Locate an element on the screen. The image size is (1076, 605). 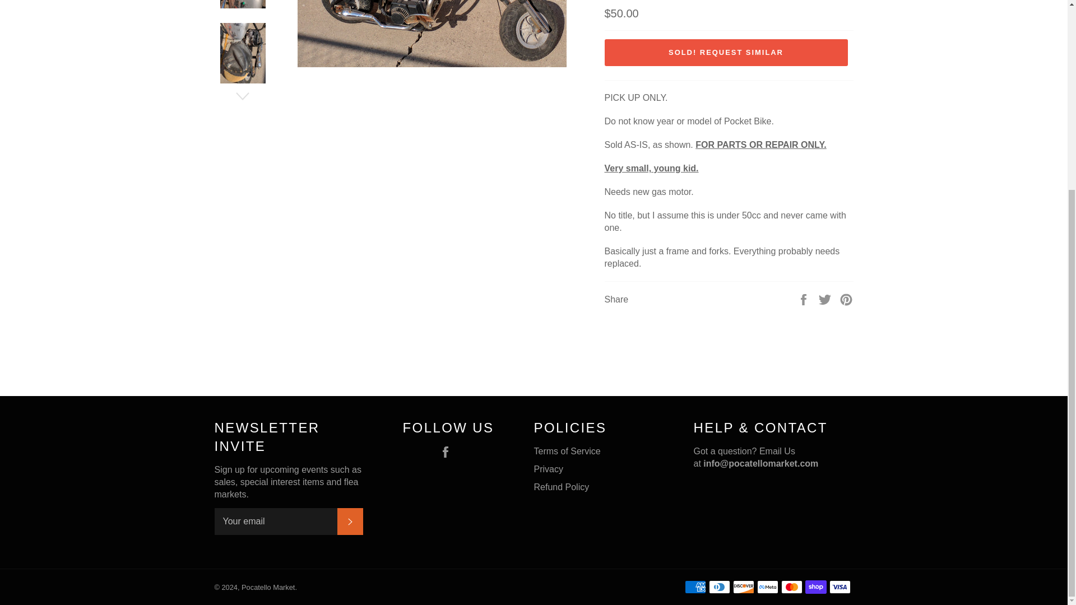
Share on Facebook is located at coordinates (805, 299).